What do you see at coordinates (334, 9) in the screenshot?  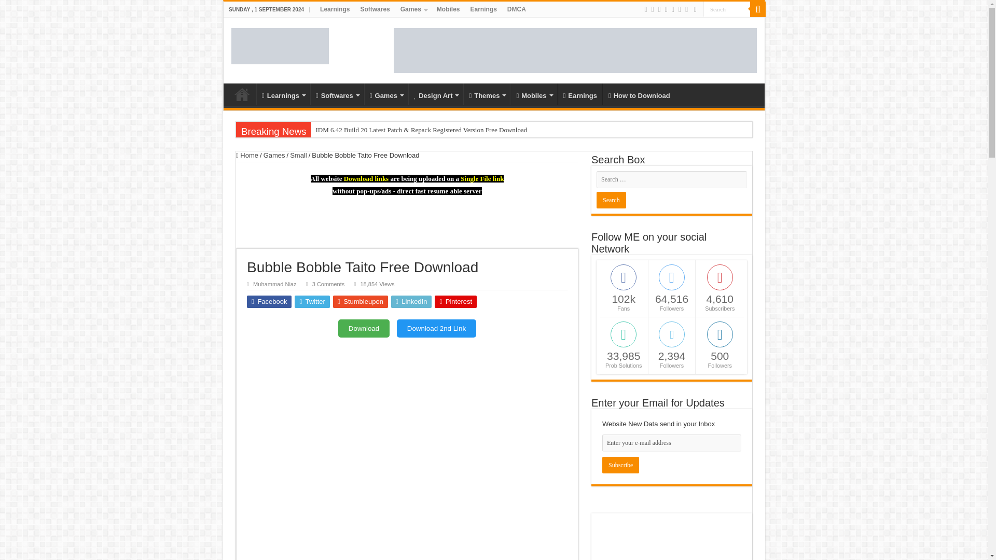 I see `Learnings` at bounding box center [334, 9].